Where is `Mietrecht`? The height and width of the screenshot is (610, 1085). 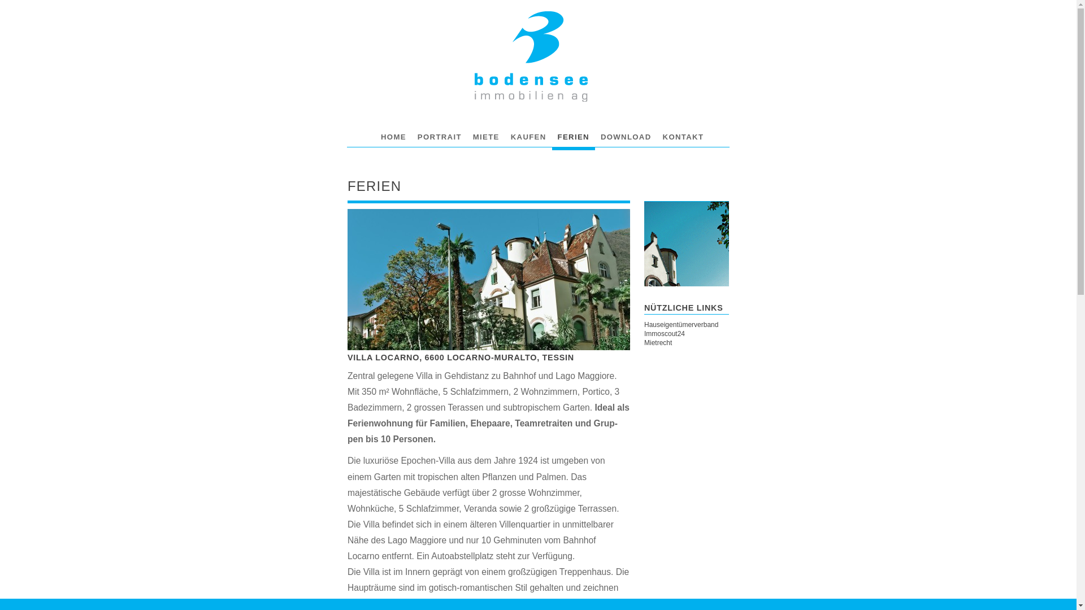 Mietrecht is located at coordinates (687, 343).